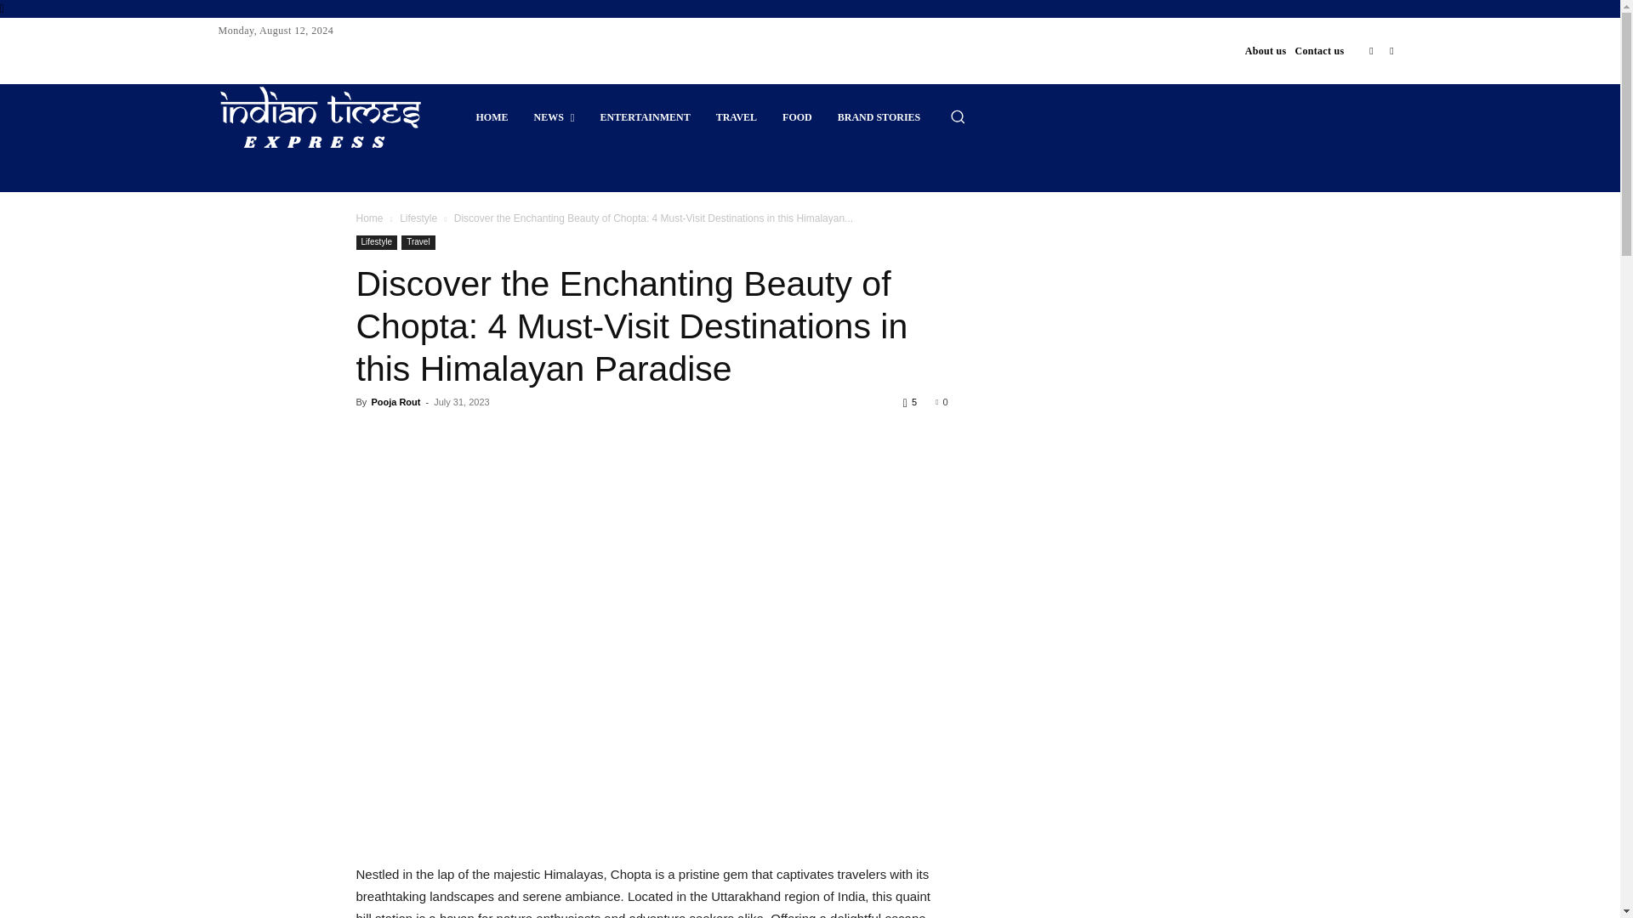  I want to click on Facebook, so click(1371, 51).